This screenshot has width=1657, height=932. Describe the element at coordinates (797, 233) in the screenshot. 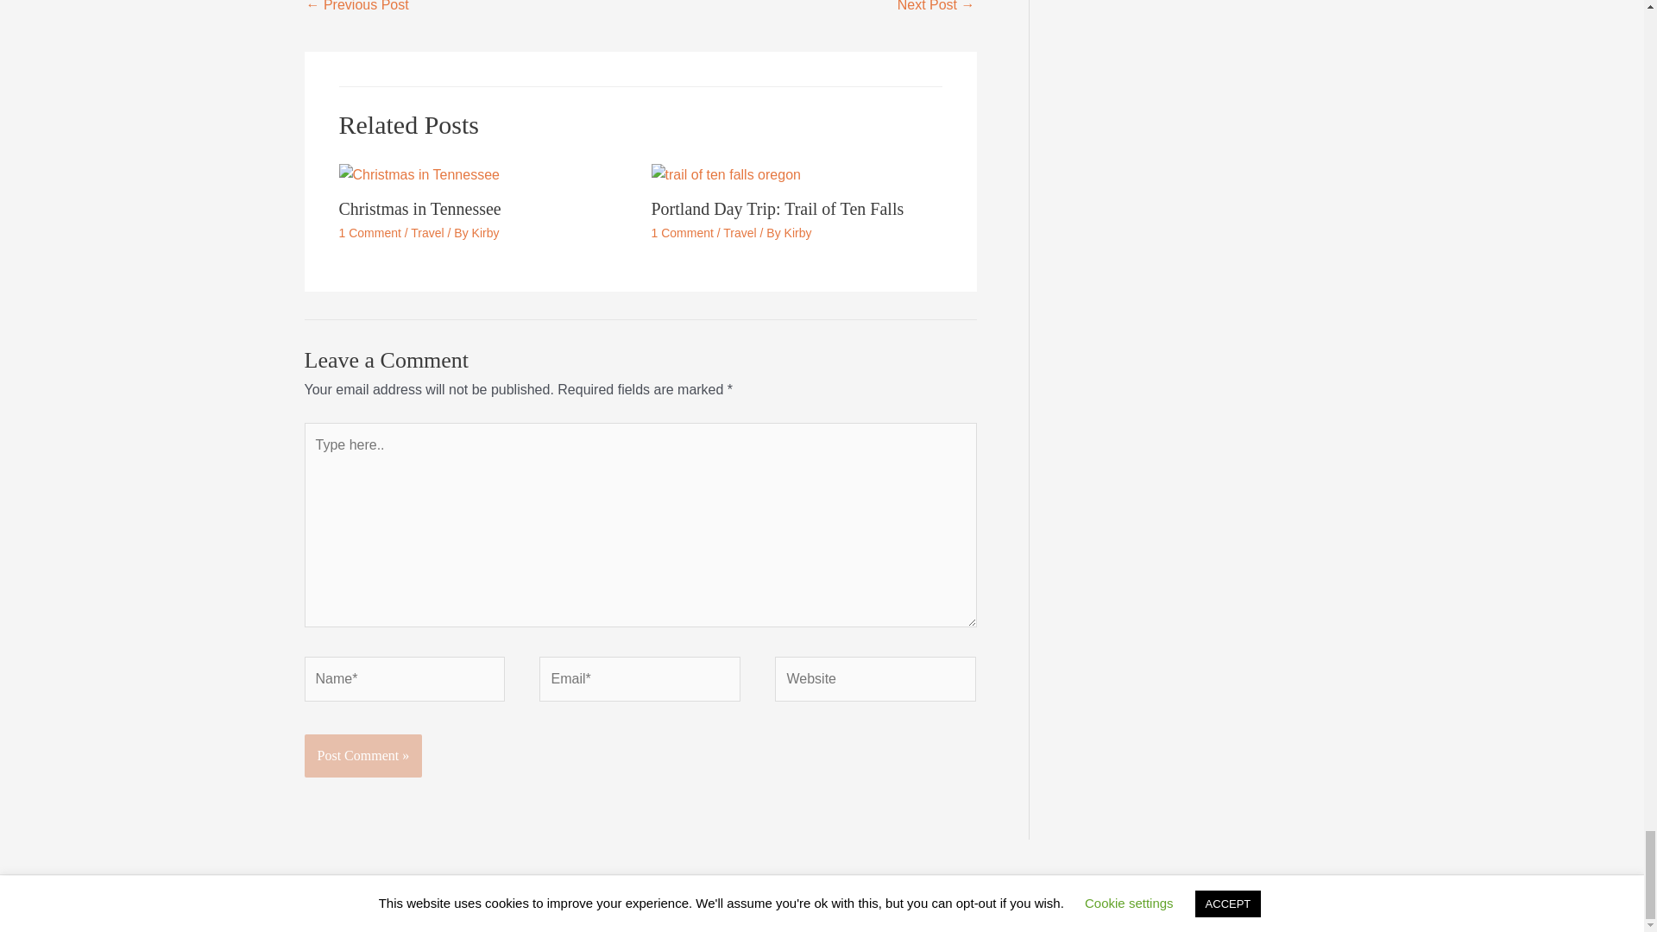

I see `Kirby` at that location.